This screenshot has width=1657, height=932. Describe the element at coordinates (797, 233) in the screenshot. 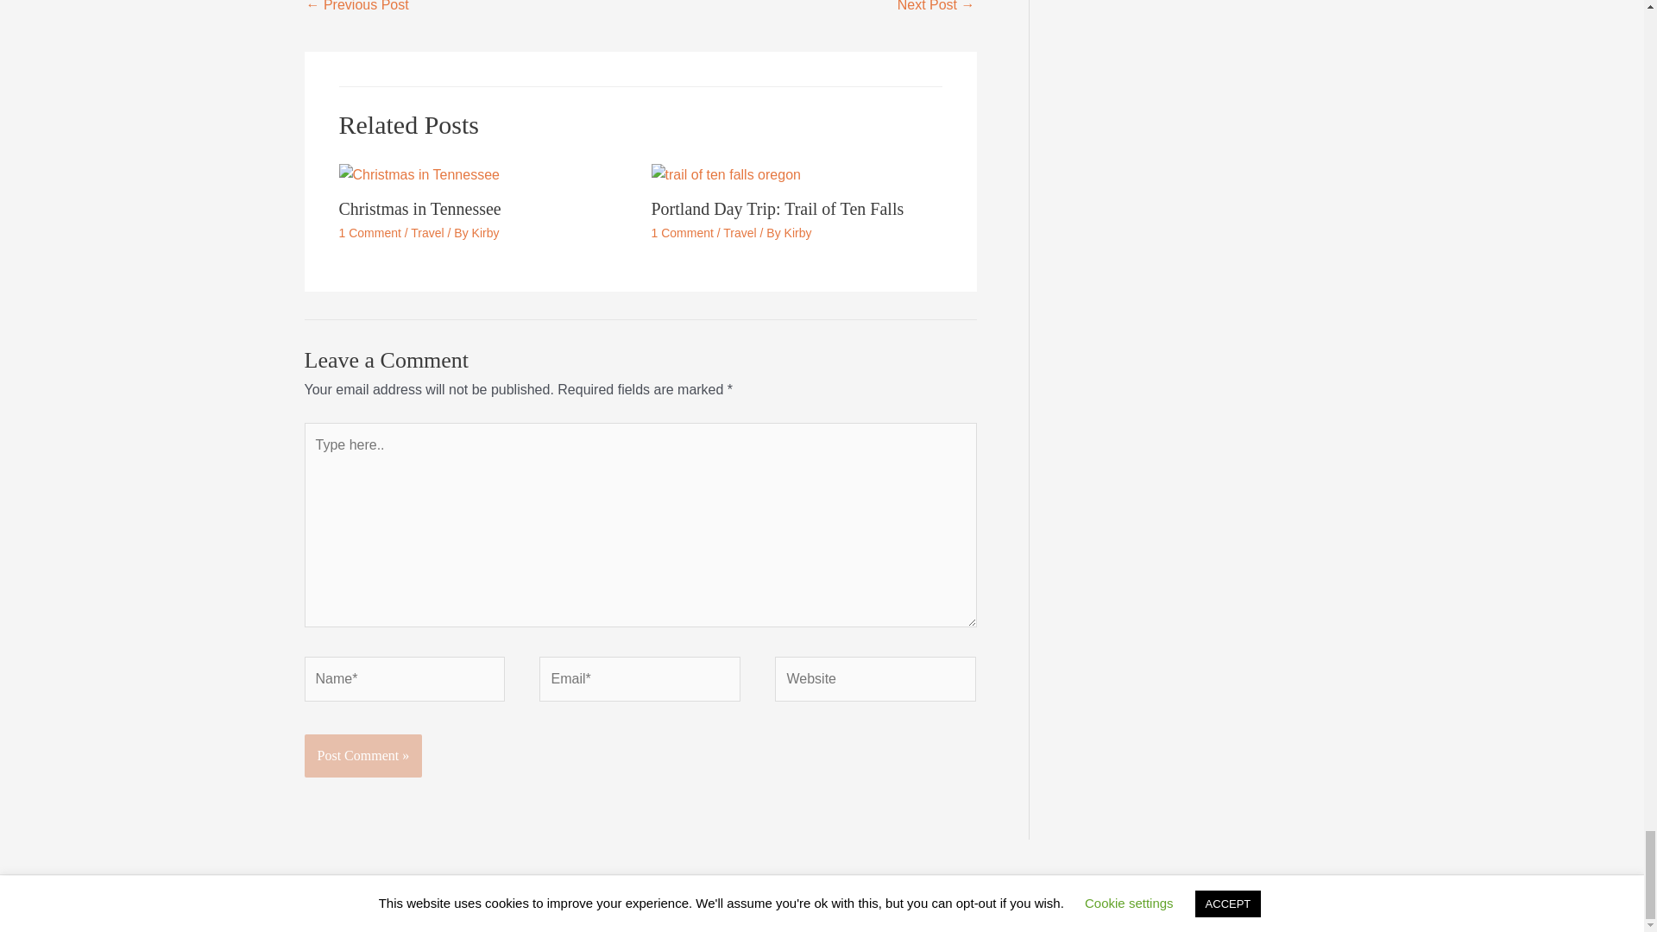

I see `Kirby` at that location.